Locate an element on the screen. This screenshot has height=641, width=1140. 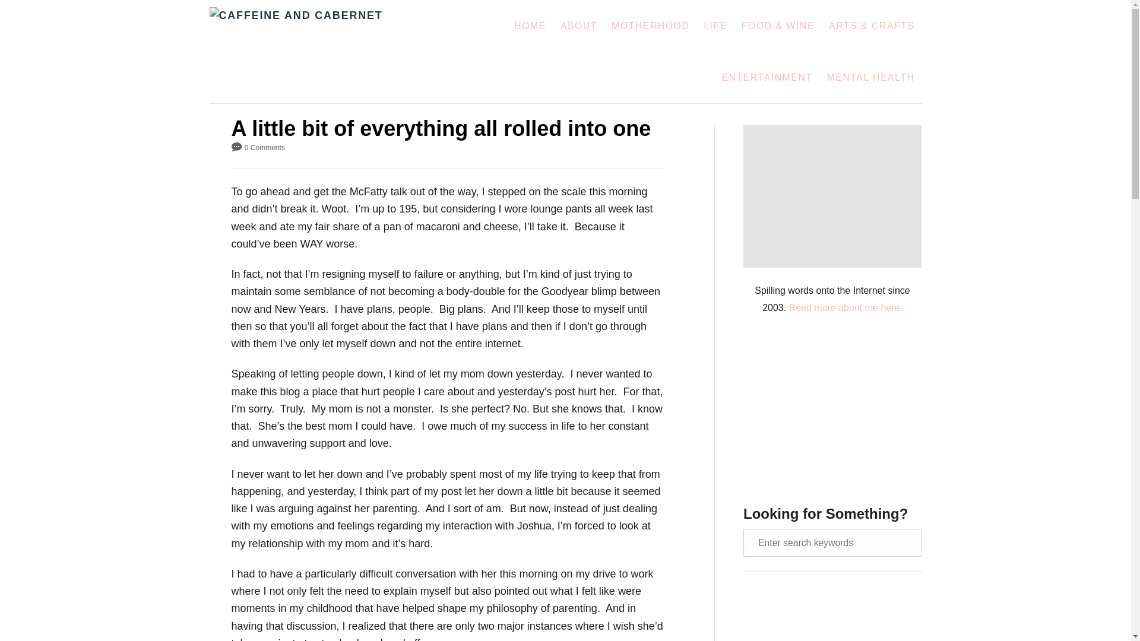
ENTERTAINMENT is located at coordinates (767, 78).